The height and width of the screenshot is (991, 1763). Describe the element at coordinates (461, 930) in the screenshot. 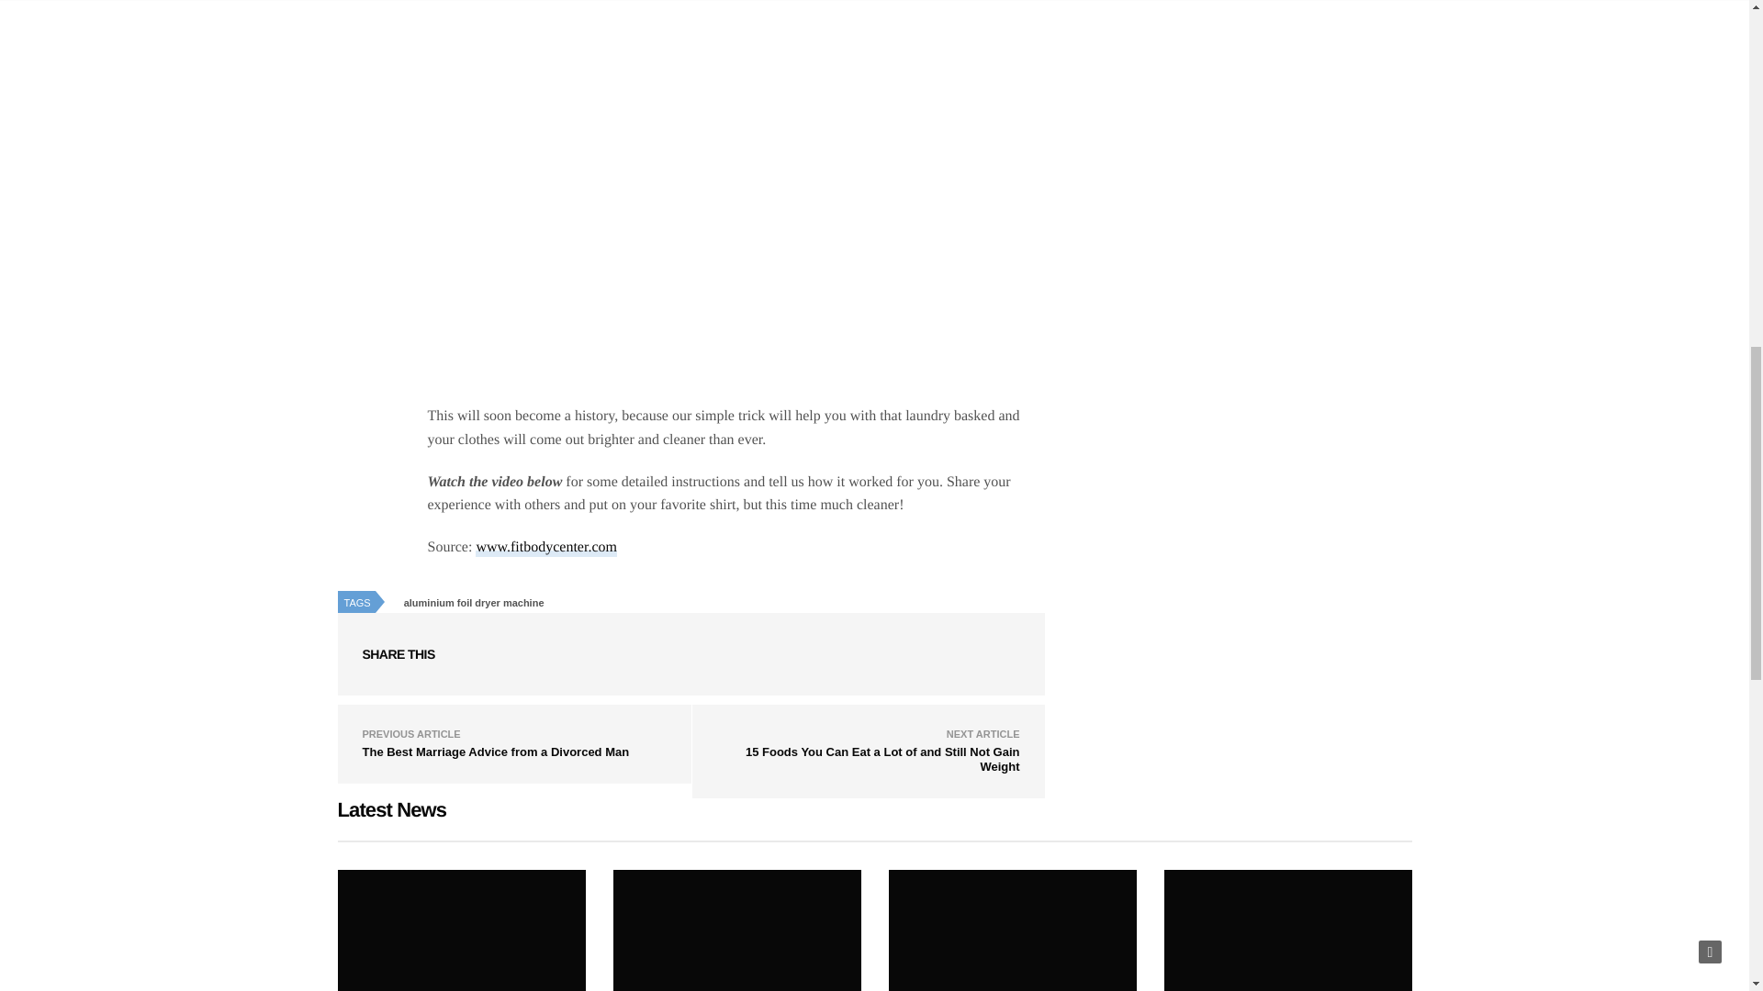

I see `This Is Going to Happen If You Spray Your Bed with Alcohol!` at that location.